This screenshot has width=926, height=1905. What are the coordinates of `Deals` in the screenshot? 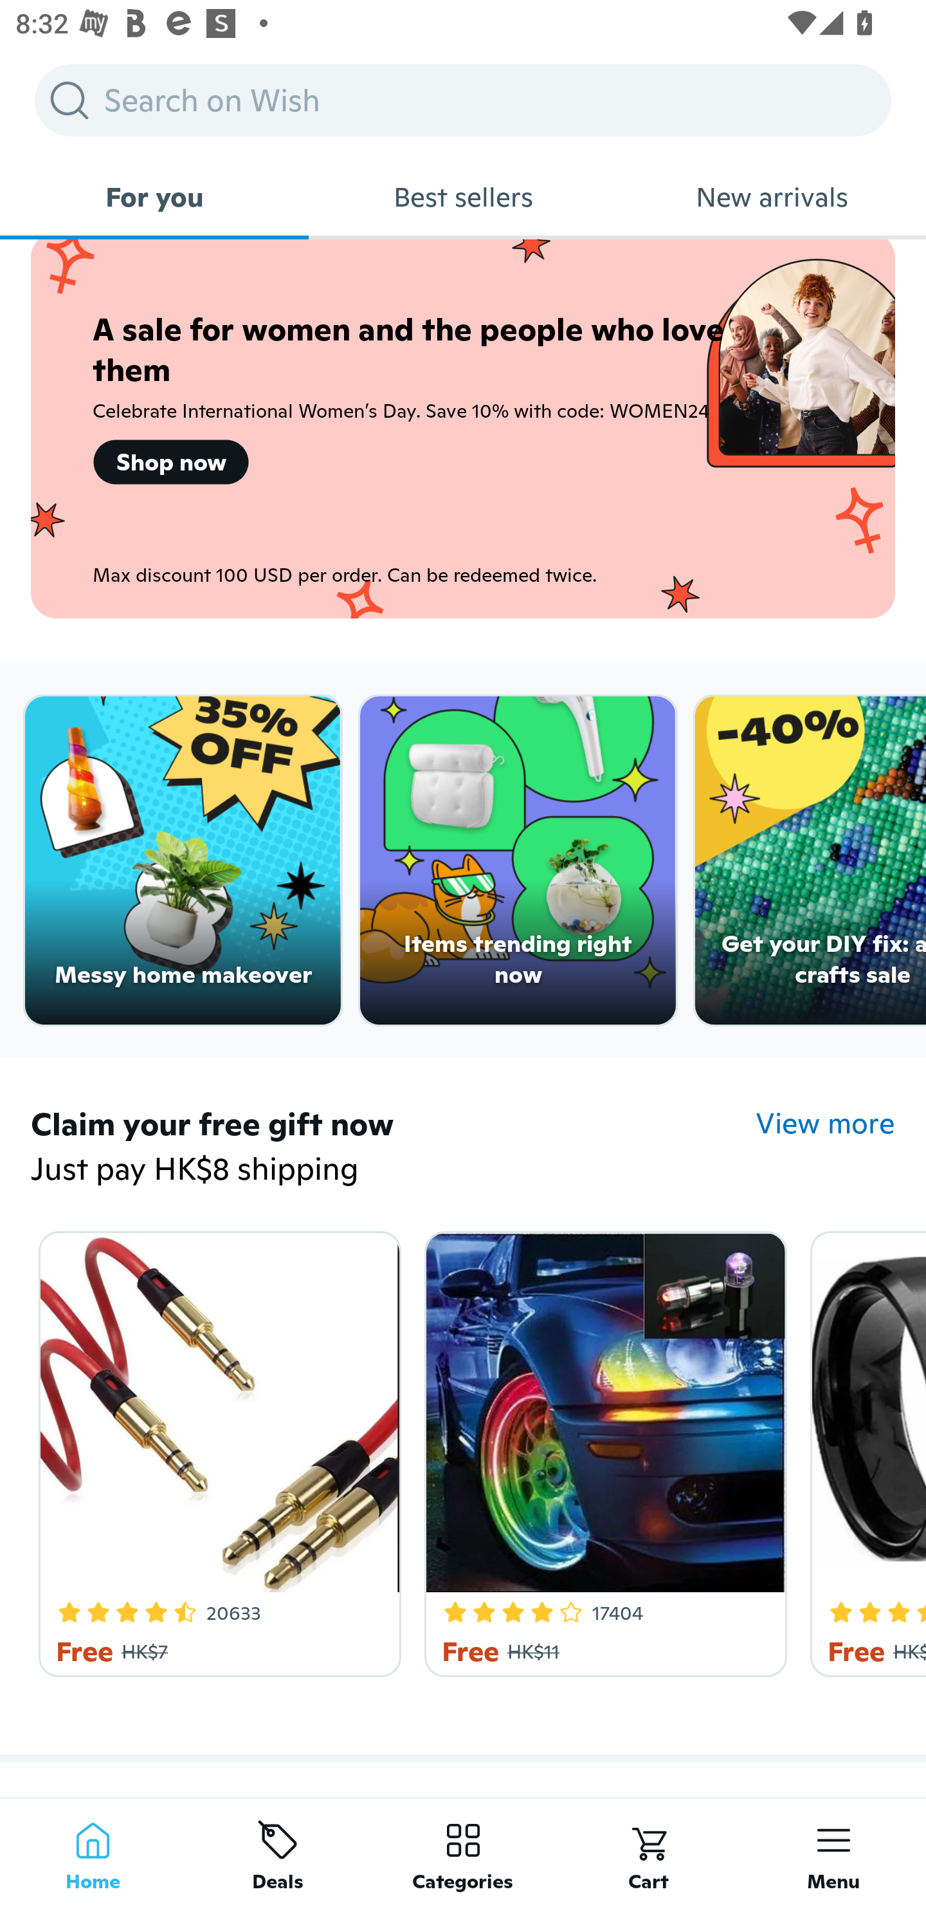 It's located at (278, 1851).